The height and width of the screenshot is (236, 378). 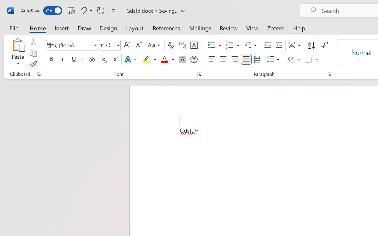 I want to click on Shading RGB(0, 0, 0), so click(x=290, y=59).